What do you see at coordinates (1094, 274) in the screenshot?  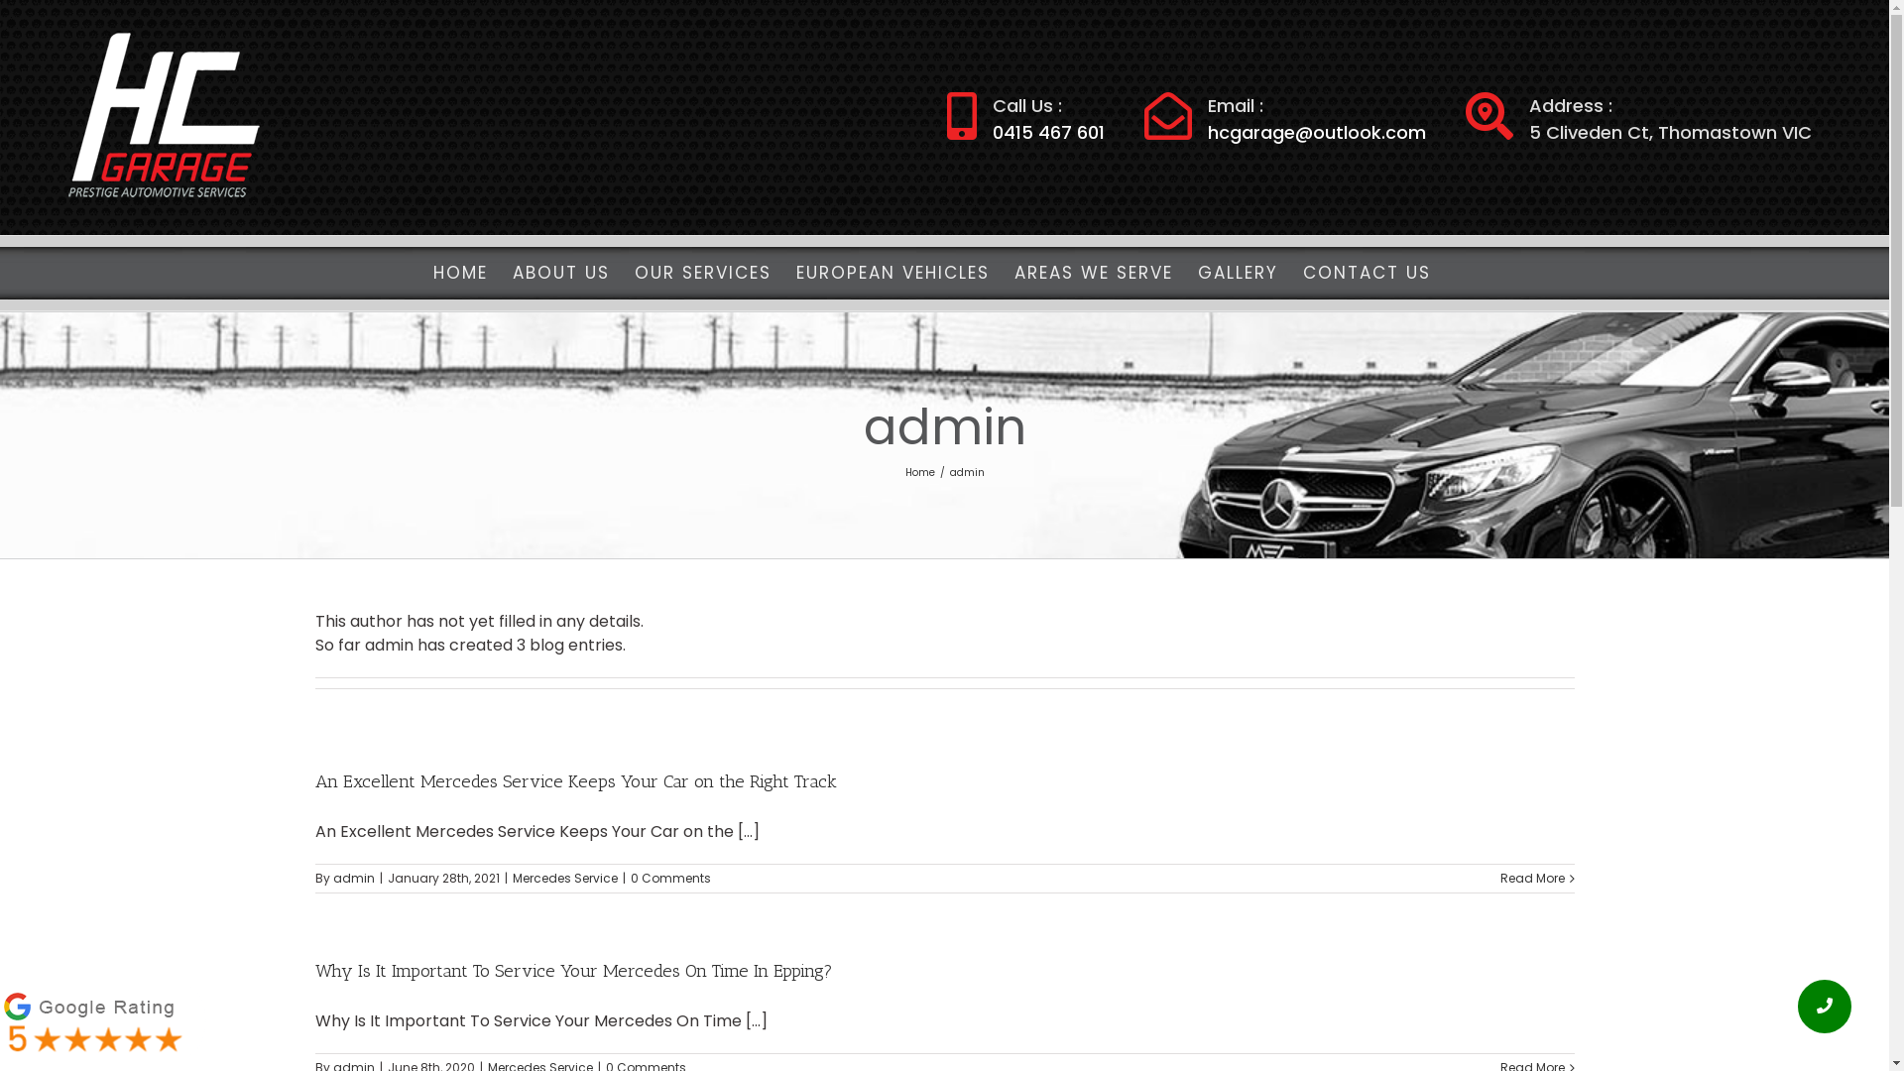 I see `AREAS WE SERVE` at bounding box center [1094, 274].